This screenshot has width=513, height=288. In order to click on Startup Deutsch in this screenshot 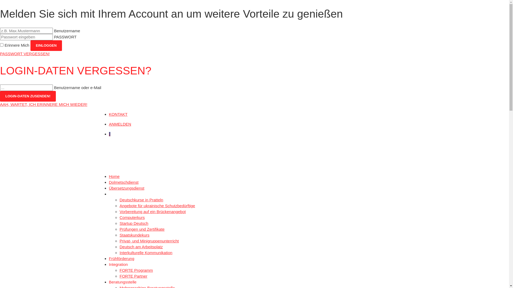, I will do `click(134, 223)`.